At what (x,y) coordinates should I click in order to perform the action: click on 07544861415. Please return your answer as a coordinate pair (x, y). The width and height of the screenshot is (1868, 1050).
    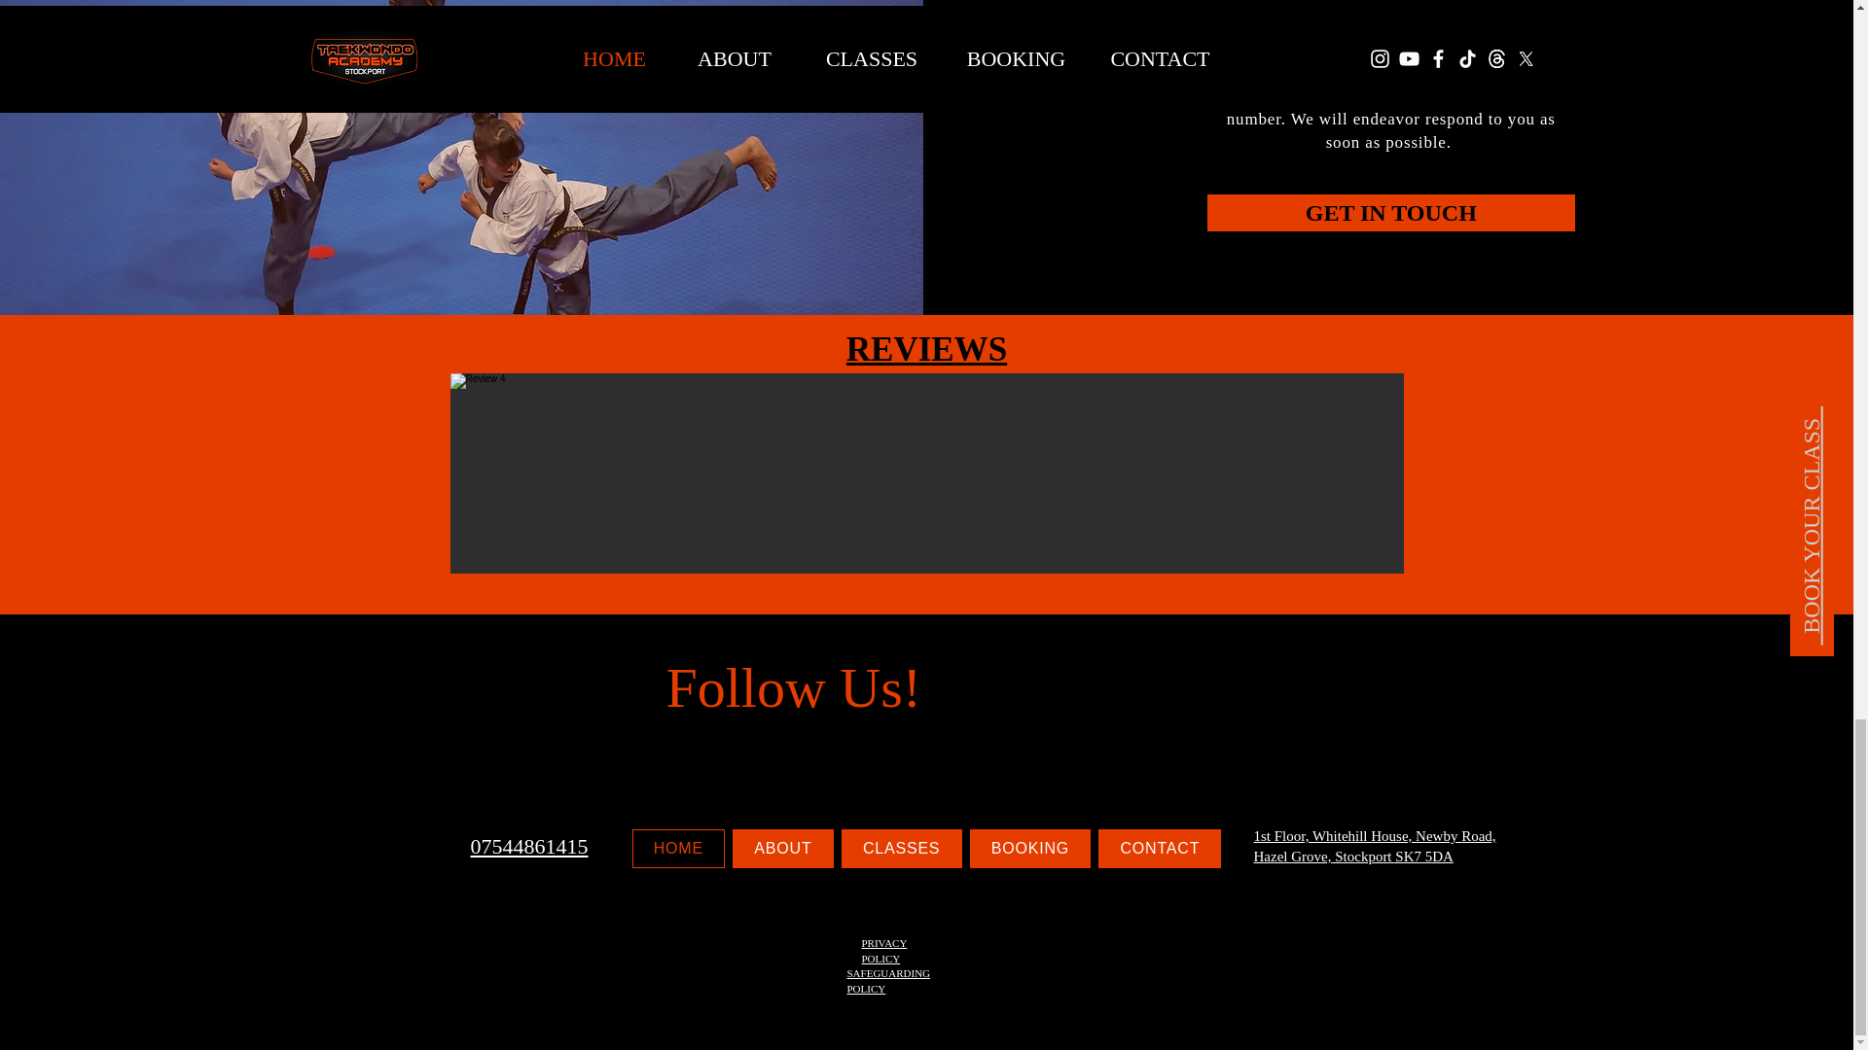
    Looking at the image, I should click on (529, 846).